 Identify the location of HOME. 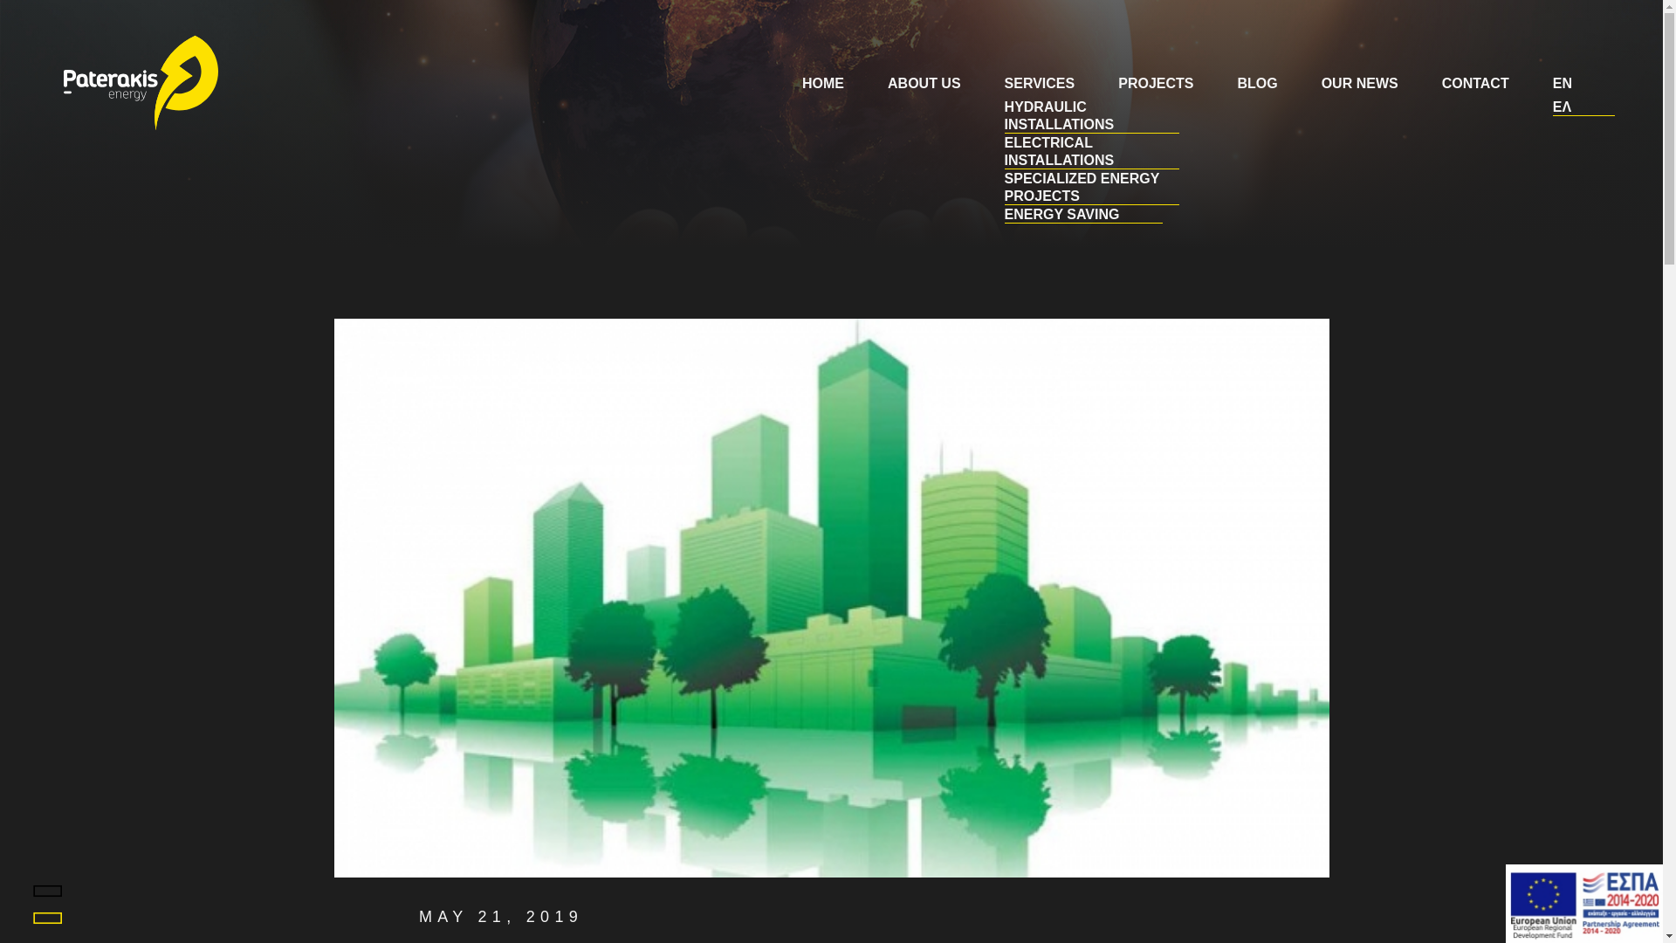
(823, 83).